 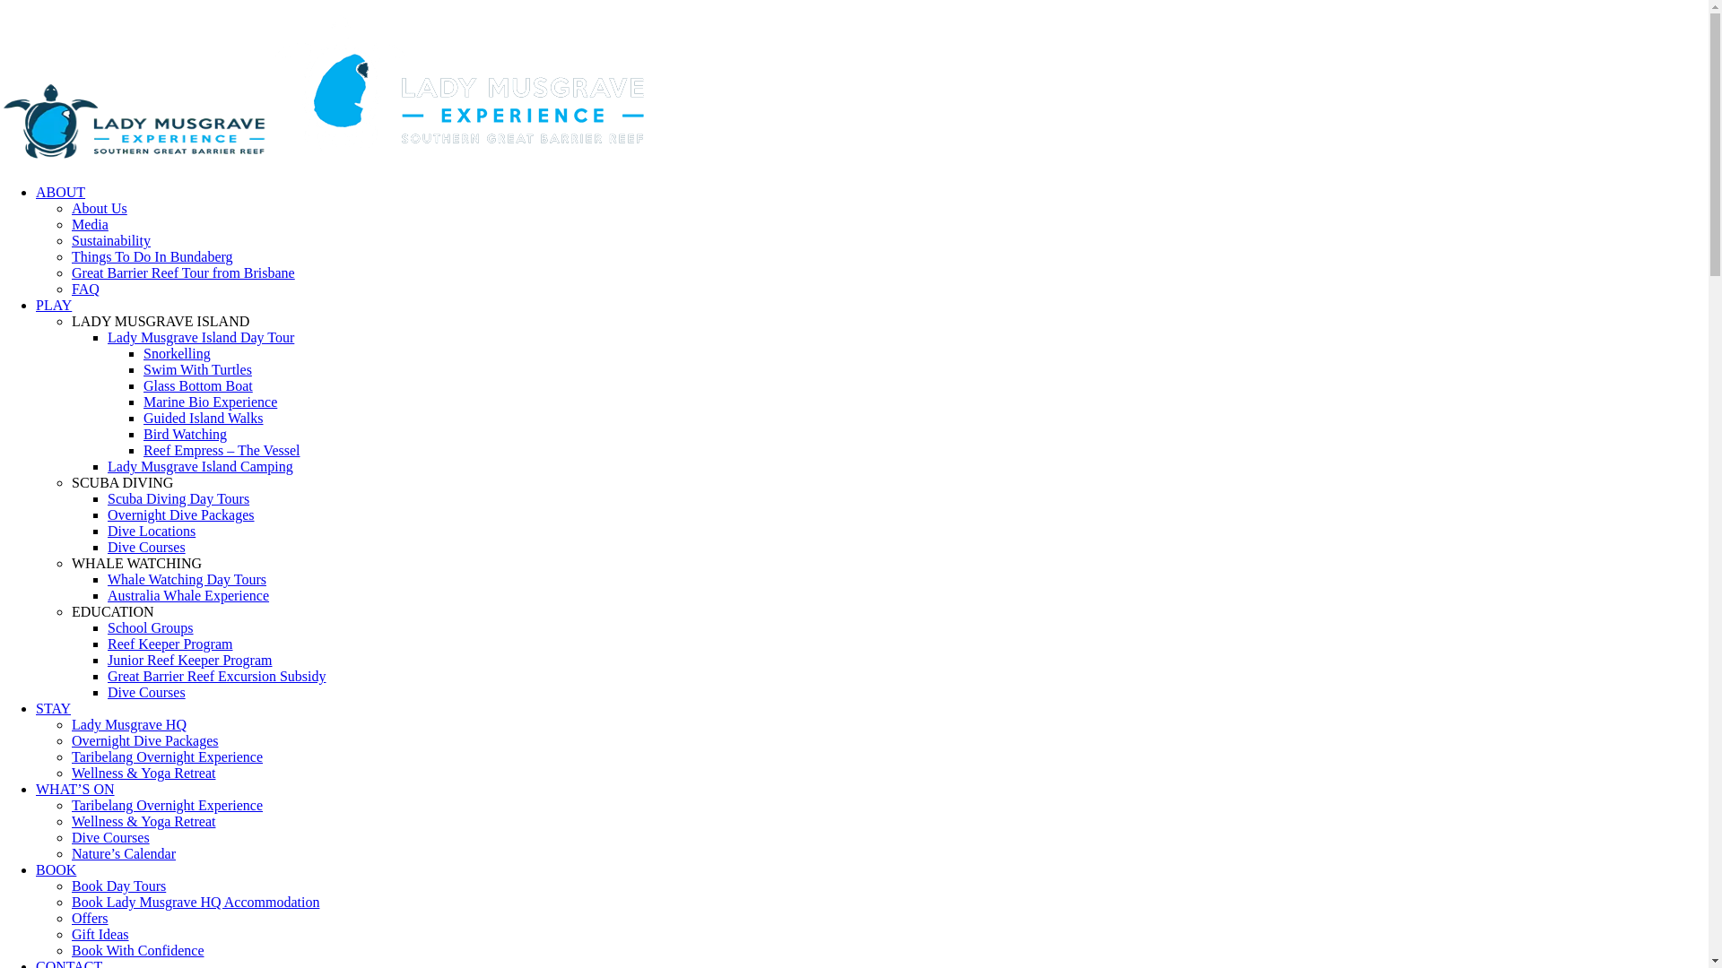 What do you see at coordinates (129, 724) in the screenshot?
I see `Lady Musgrave HQ` at bounding box center [129, 724].